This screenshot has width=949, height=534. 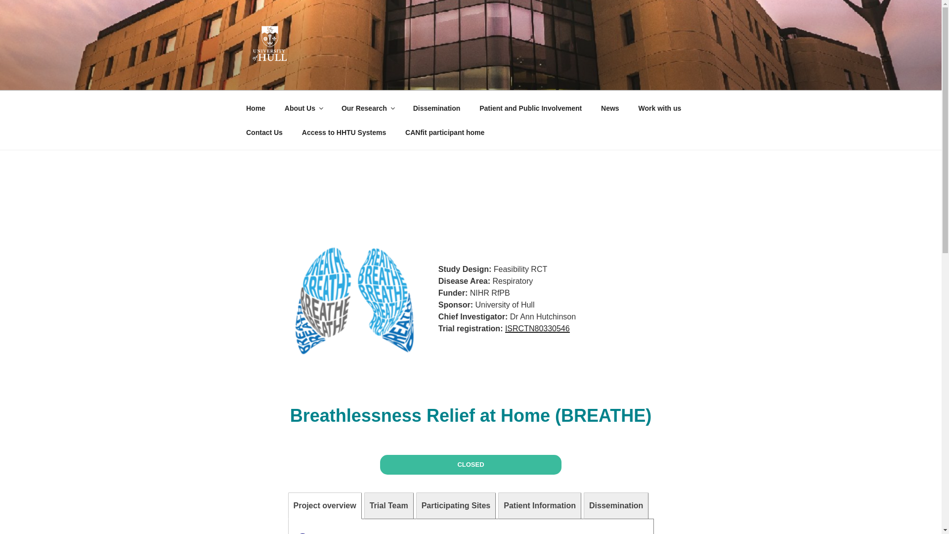 I want to click on Access to HHTU Systems, so click(x=344, y=133).